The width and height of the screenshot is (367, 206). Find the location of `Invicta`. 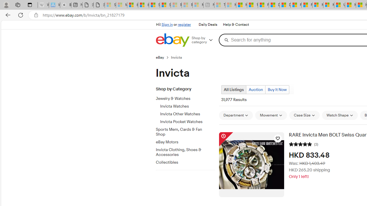

Invicta is located at coordinates (179, 57).